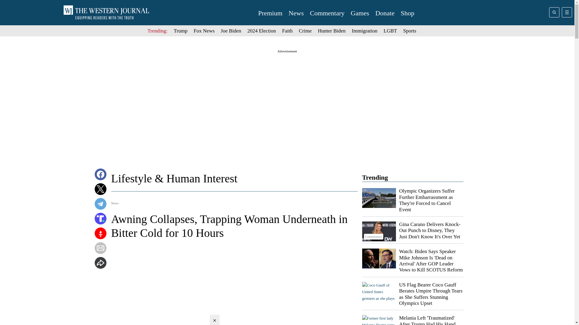 The image size is (579, 325). I want to click on News, so click(296, 13).